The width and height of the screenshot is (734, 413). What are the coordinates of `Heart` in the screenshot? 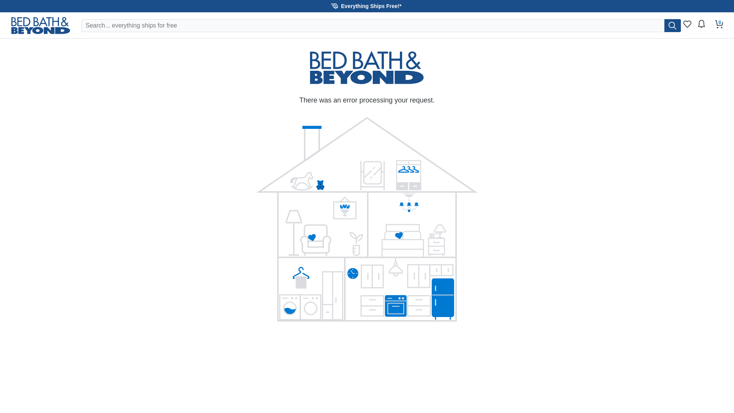 It's located at (687, 24).